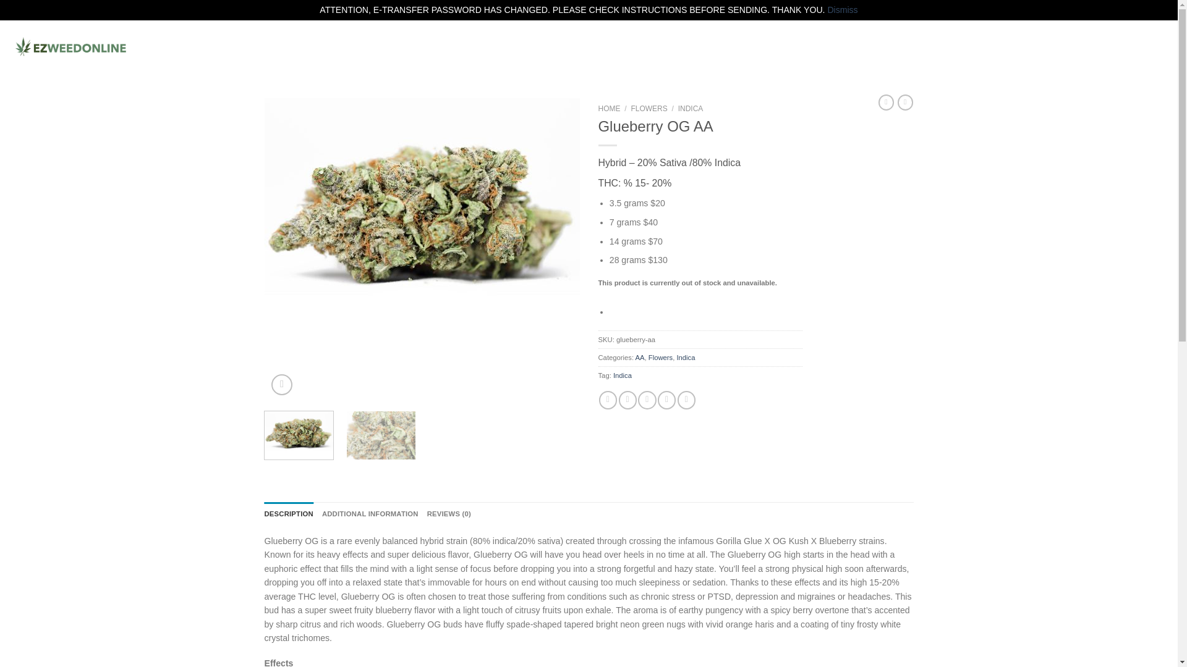 Image resolution: width=1187 pixels, height=667 pixels. Describe the element at coordinates (443, 47) in the screenshot. I see `HEALTH` at that location.